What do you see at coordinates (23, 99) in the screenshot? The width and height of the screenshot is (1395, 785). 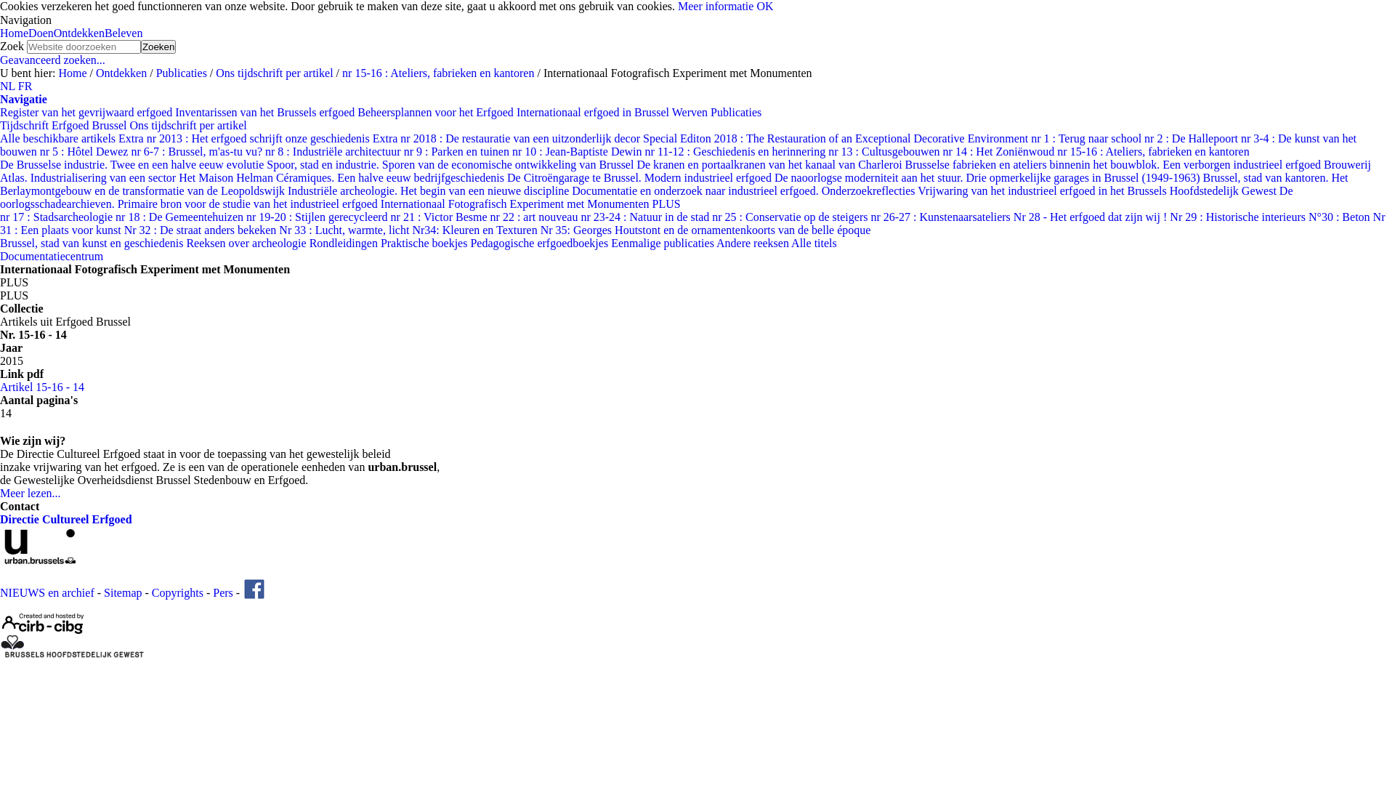 I see `Navigatie` at bounding box center [23, 99].